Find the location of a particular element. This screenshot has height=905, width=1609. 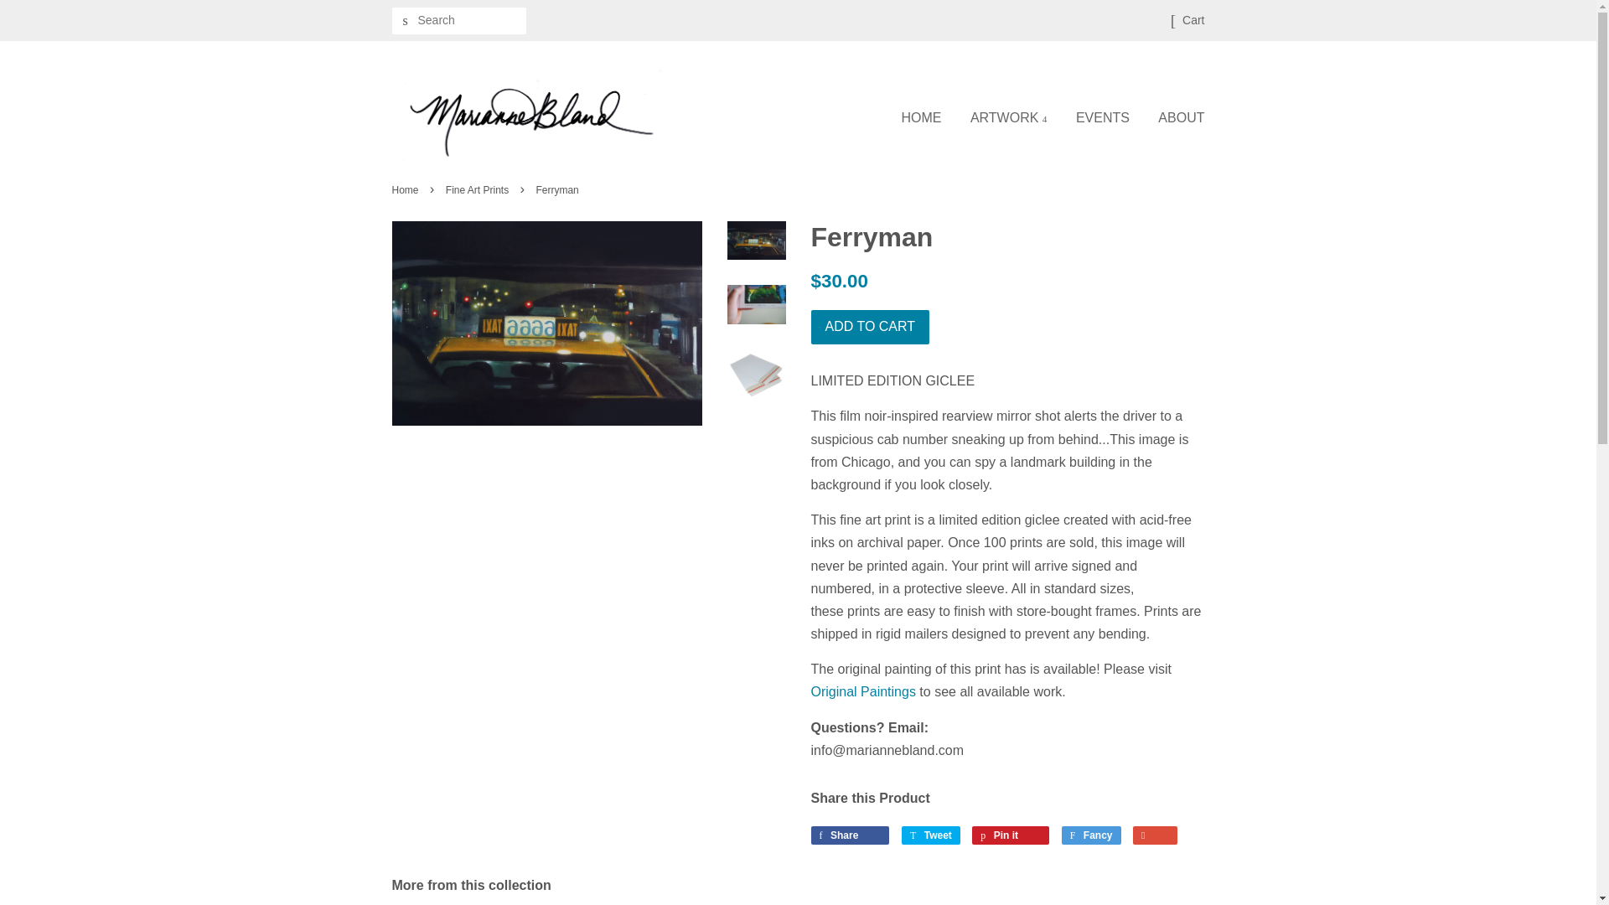

SEARCH is located at coordinates (406, 21).